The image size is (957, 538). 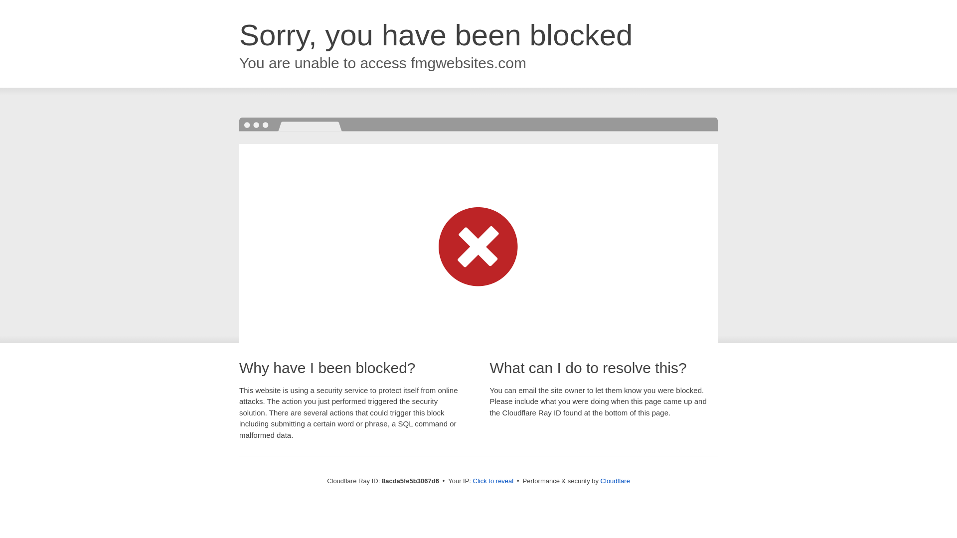 I want to click on Click to reveal, so click(x=493, y=481).